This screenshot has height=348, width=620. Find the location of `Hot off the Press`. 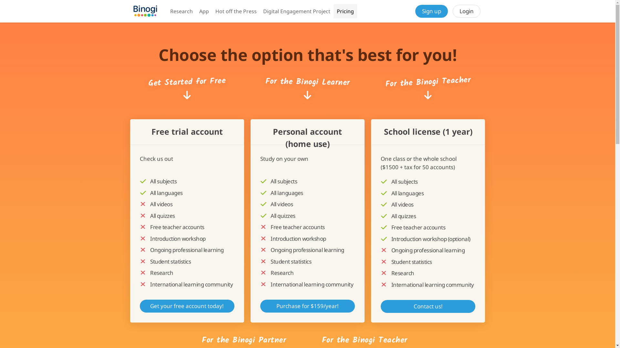

Hot off the Press is located at coordinates (236, 11).